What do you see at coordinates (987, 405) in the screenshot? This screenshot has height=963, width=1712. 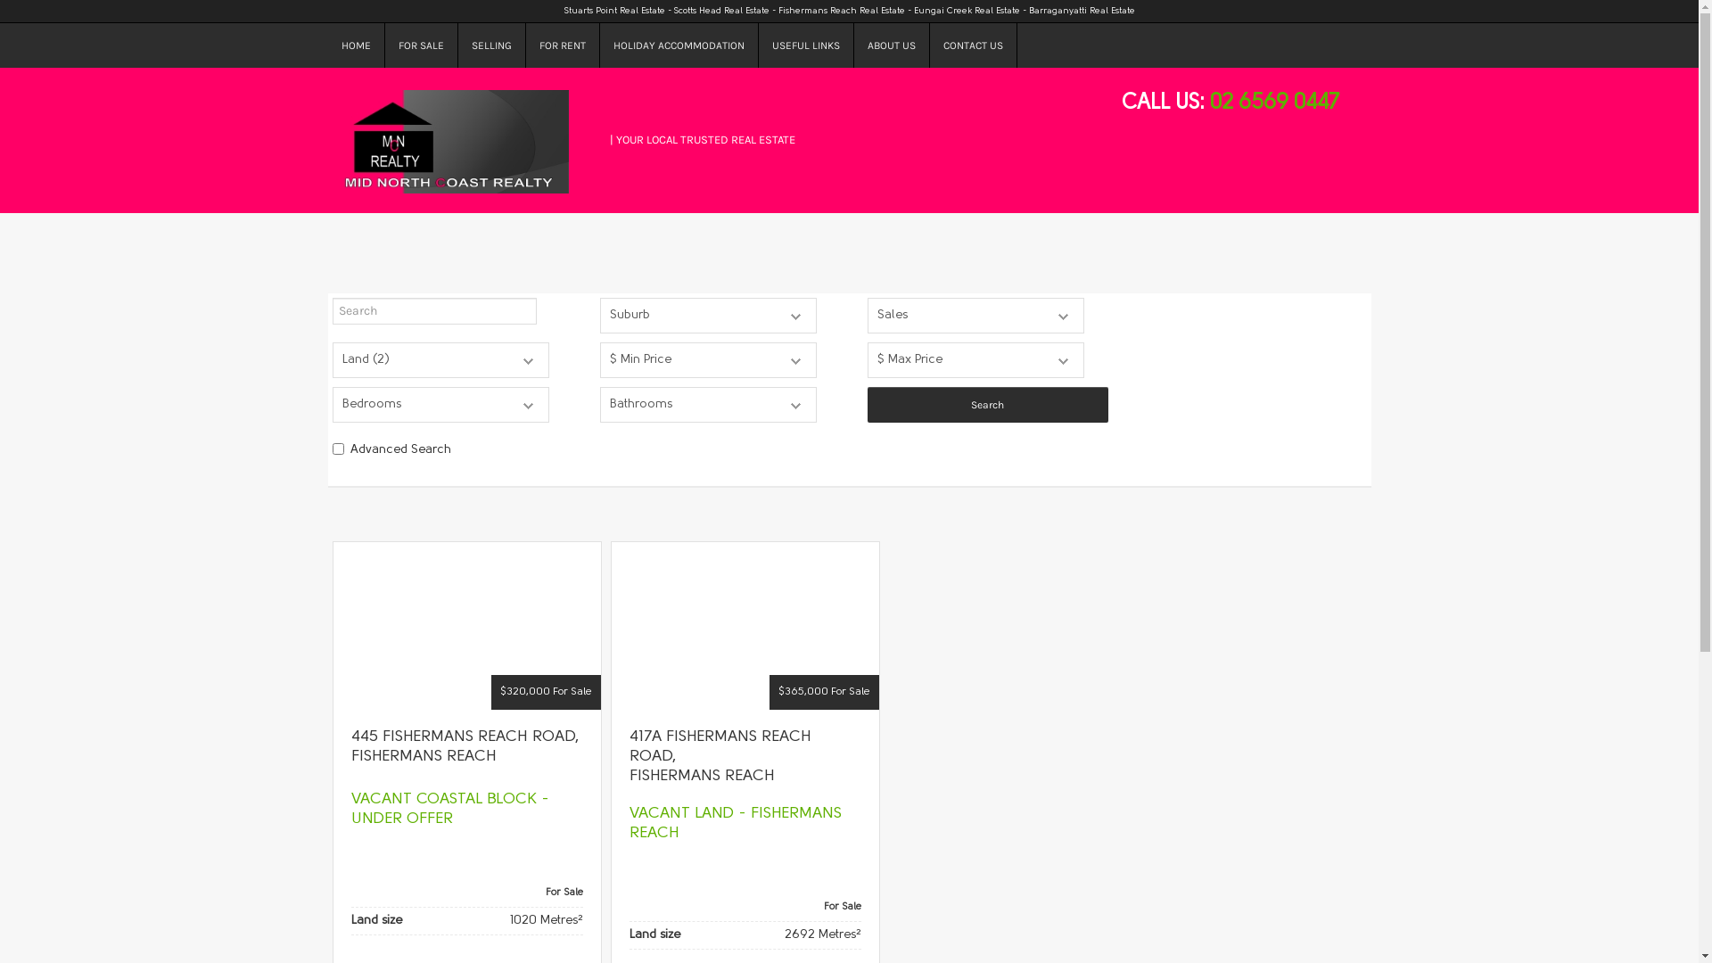 I see `Search` at bounding box center [987, 405].